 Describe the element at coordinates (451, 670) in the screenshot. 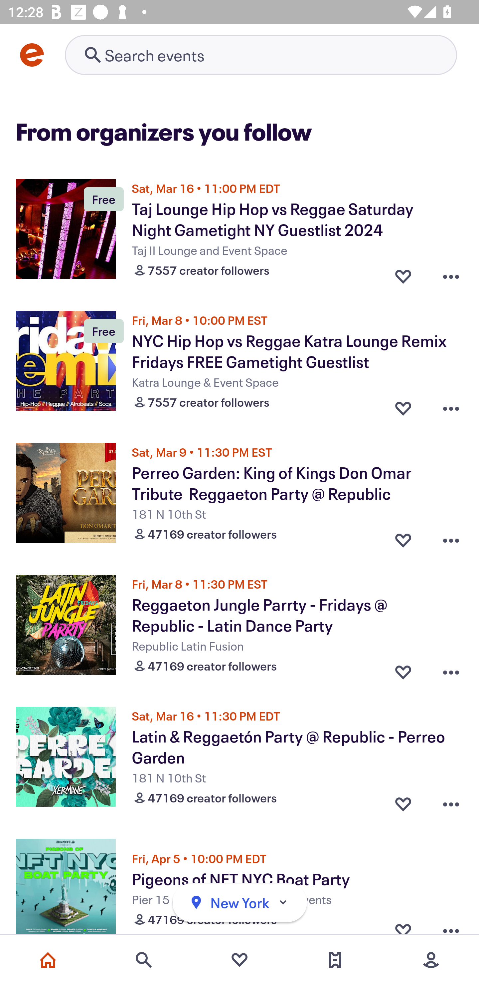

I see `Overflow menu button` at that location.